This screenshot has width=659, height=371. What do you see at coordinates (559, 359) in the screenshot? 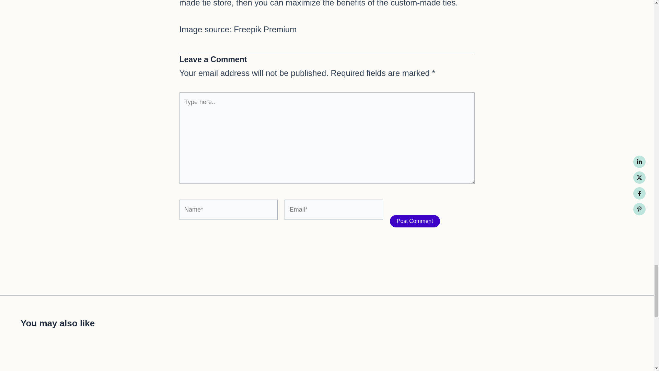
I see `Tools that make life easy for a digital marketer 6` at bounding box center [559, 359].